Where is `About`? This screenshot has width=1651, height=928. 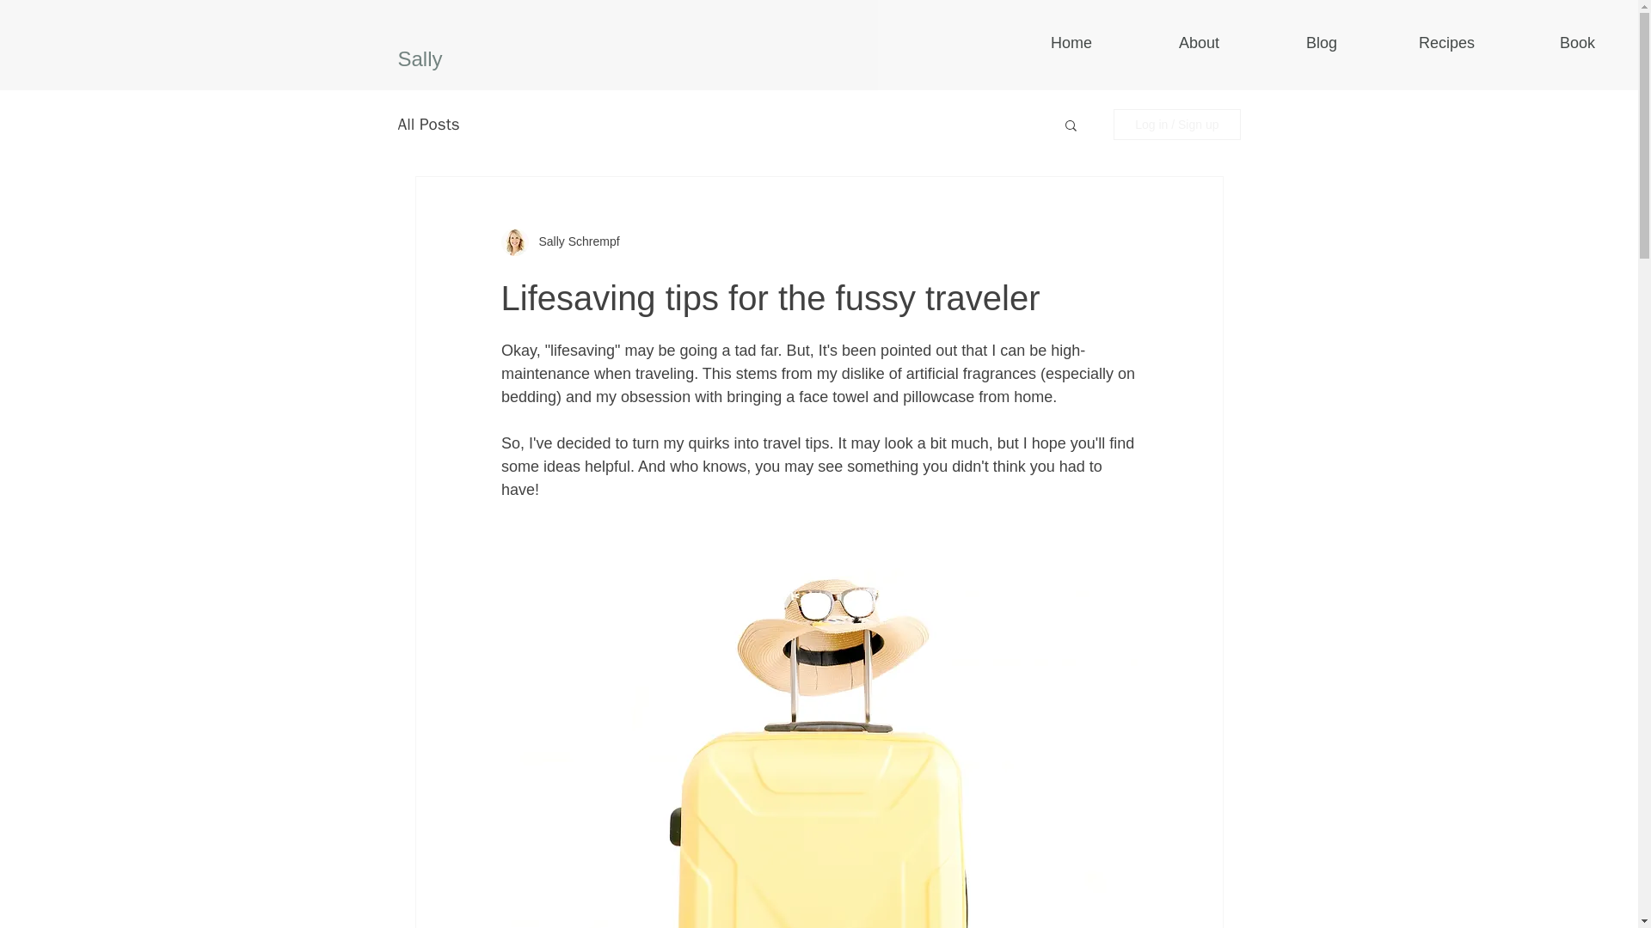 About is located at coordinates (1164, 42).